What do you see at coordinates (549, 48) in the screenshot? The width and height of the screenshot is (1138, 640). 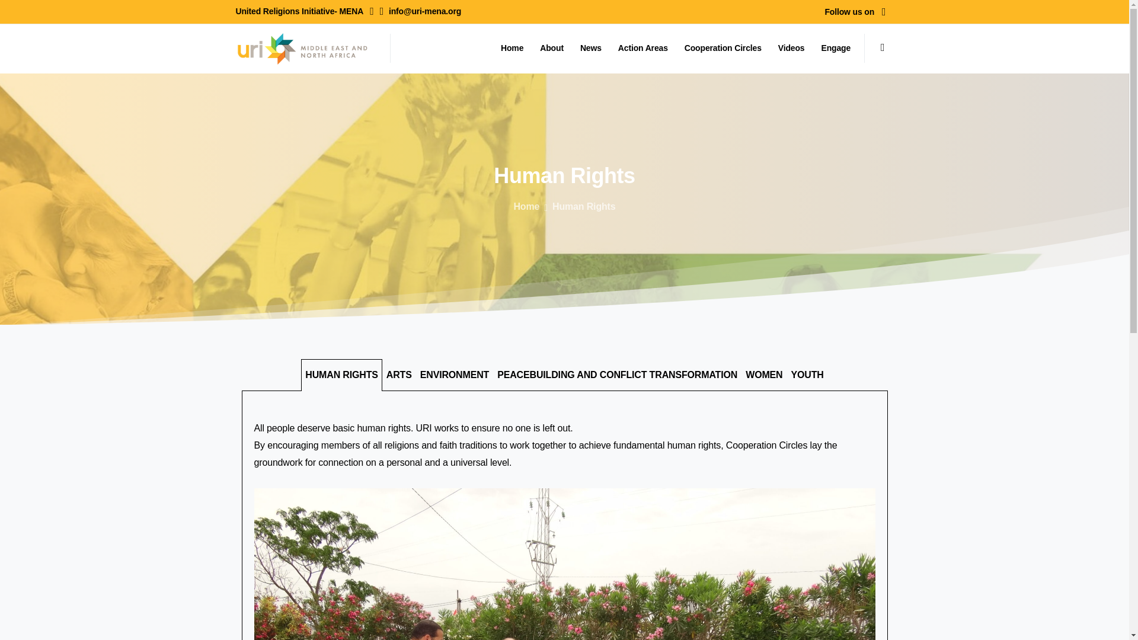 I see `About` at bounding box center [549, 48].